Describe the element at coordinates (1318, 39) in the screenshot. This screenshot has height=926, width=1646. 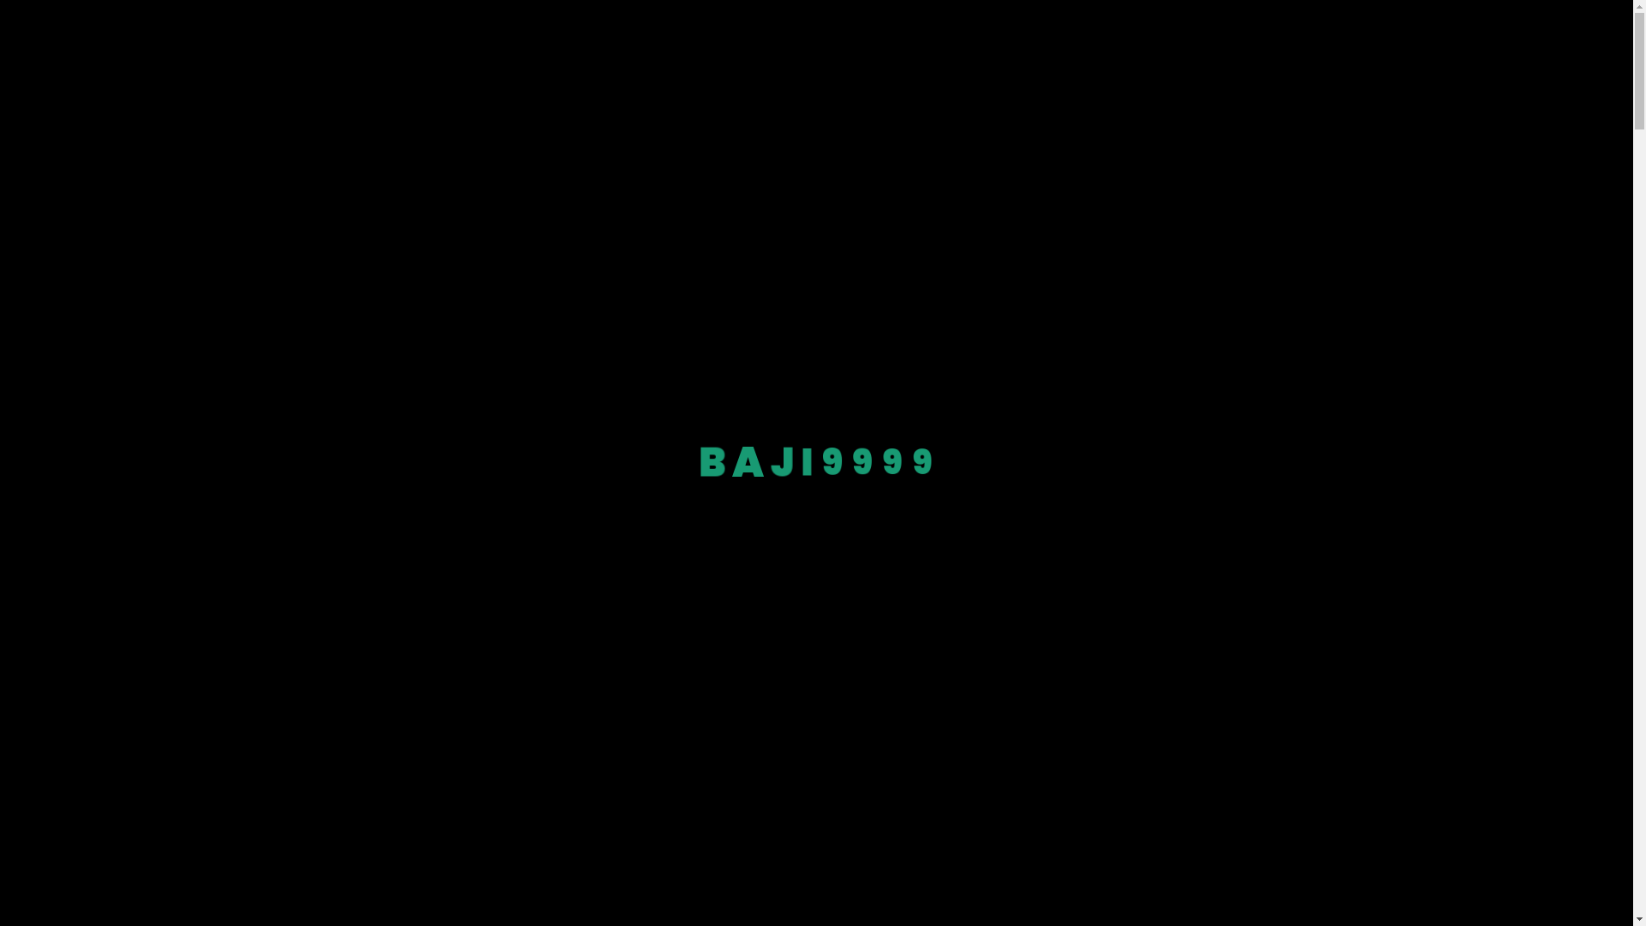
I see `English` at that location.